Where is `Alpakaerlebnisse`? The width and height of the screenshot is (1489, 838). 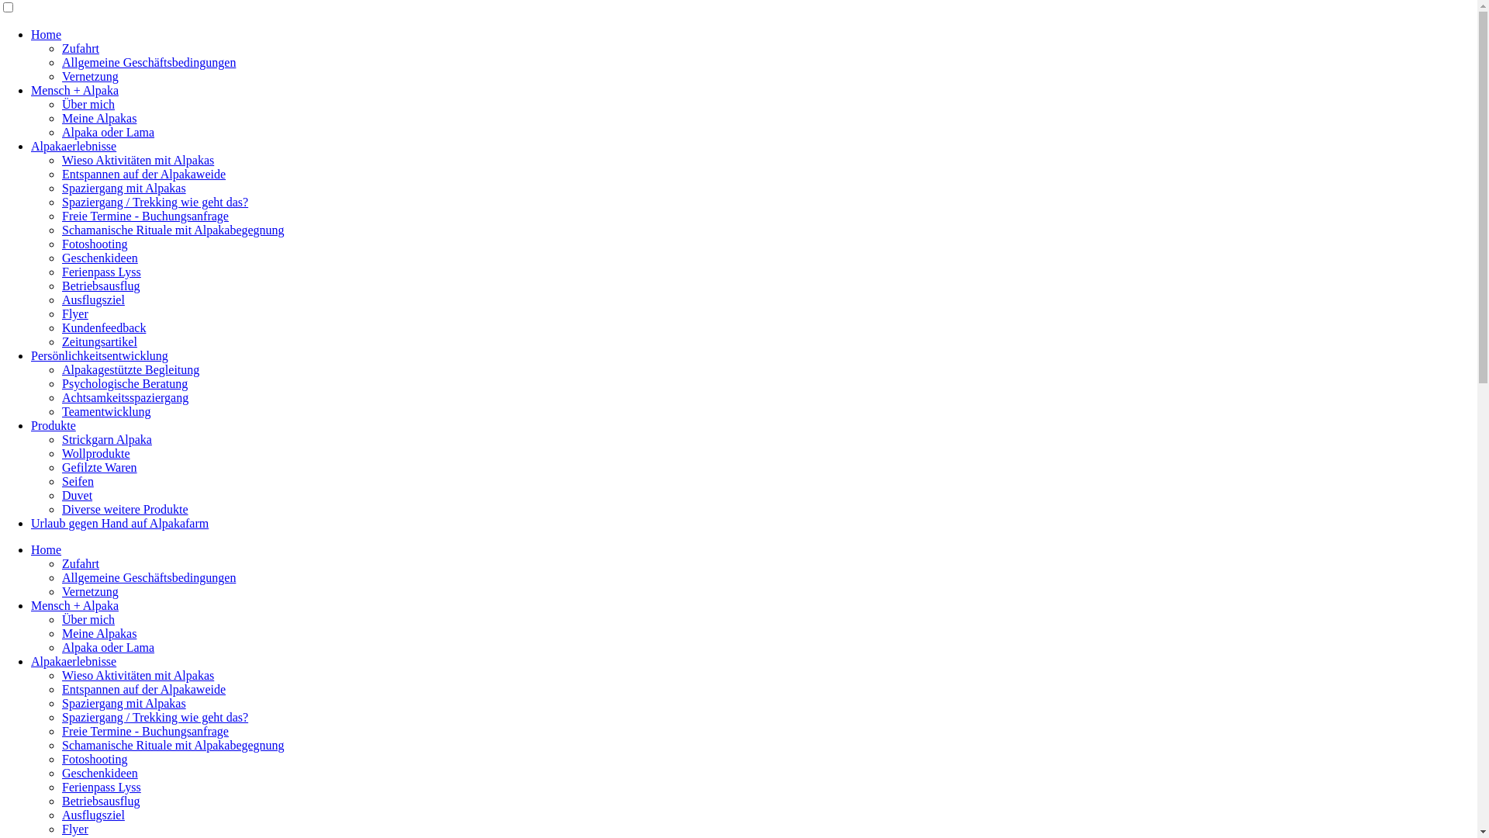 Alpakaerlebnisse is located at coordinates (74, 661).